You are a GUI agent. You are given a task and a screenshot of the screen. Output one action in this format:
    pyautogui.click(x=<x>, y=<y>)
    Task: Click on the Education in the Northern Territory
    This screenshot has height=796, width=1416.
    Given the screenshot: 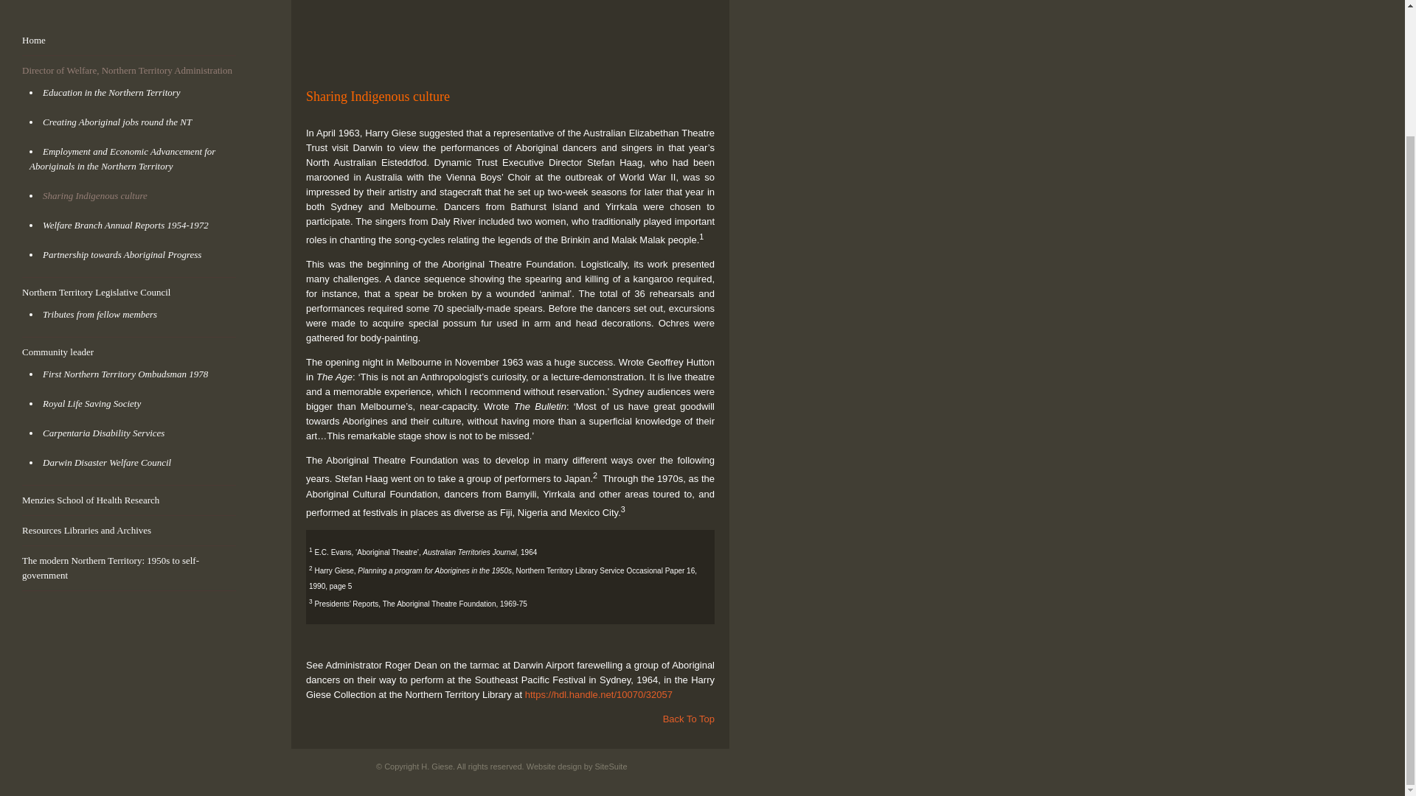 What is the action you would take?
    pyautogui.click(x=111, y=91)
    